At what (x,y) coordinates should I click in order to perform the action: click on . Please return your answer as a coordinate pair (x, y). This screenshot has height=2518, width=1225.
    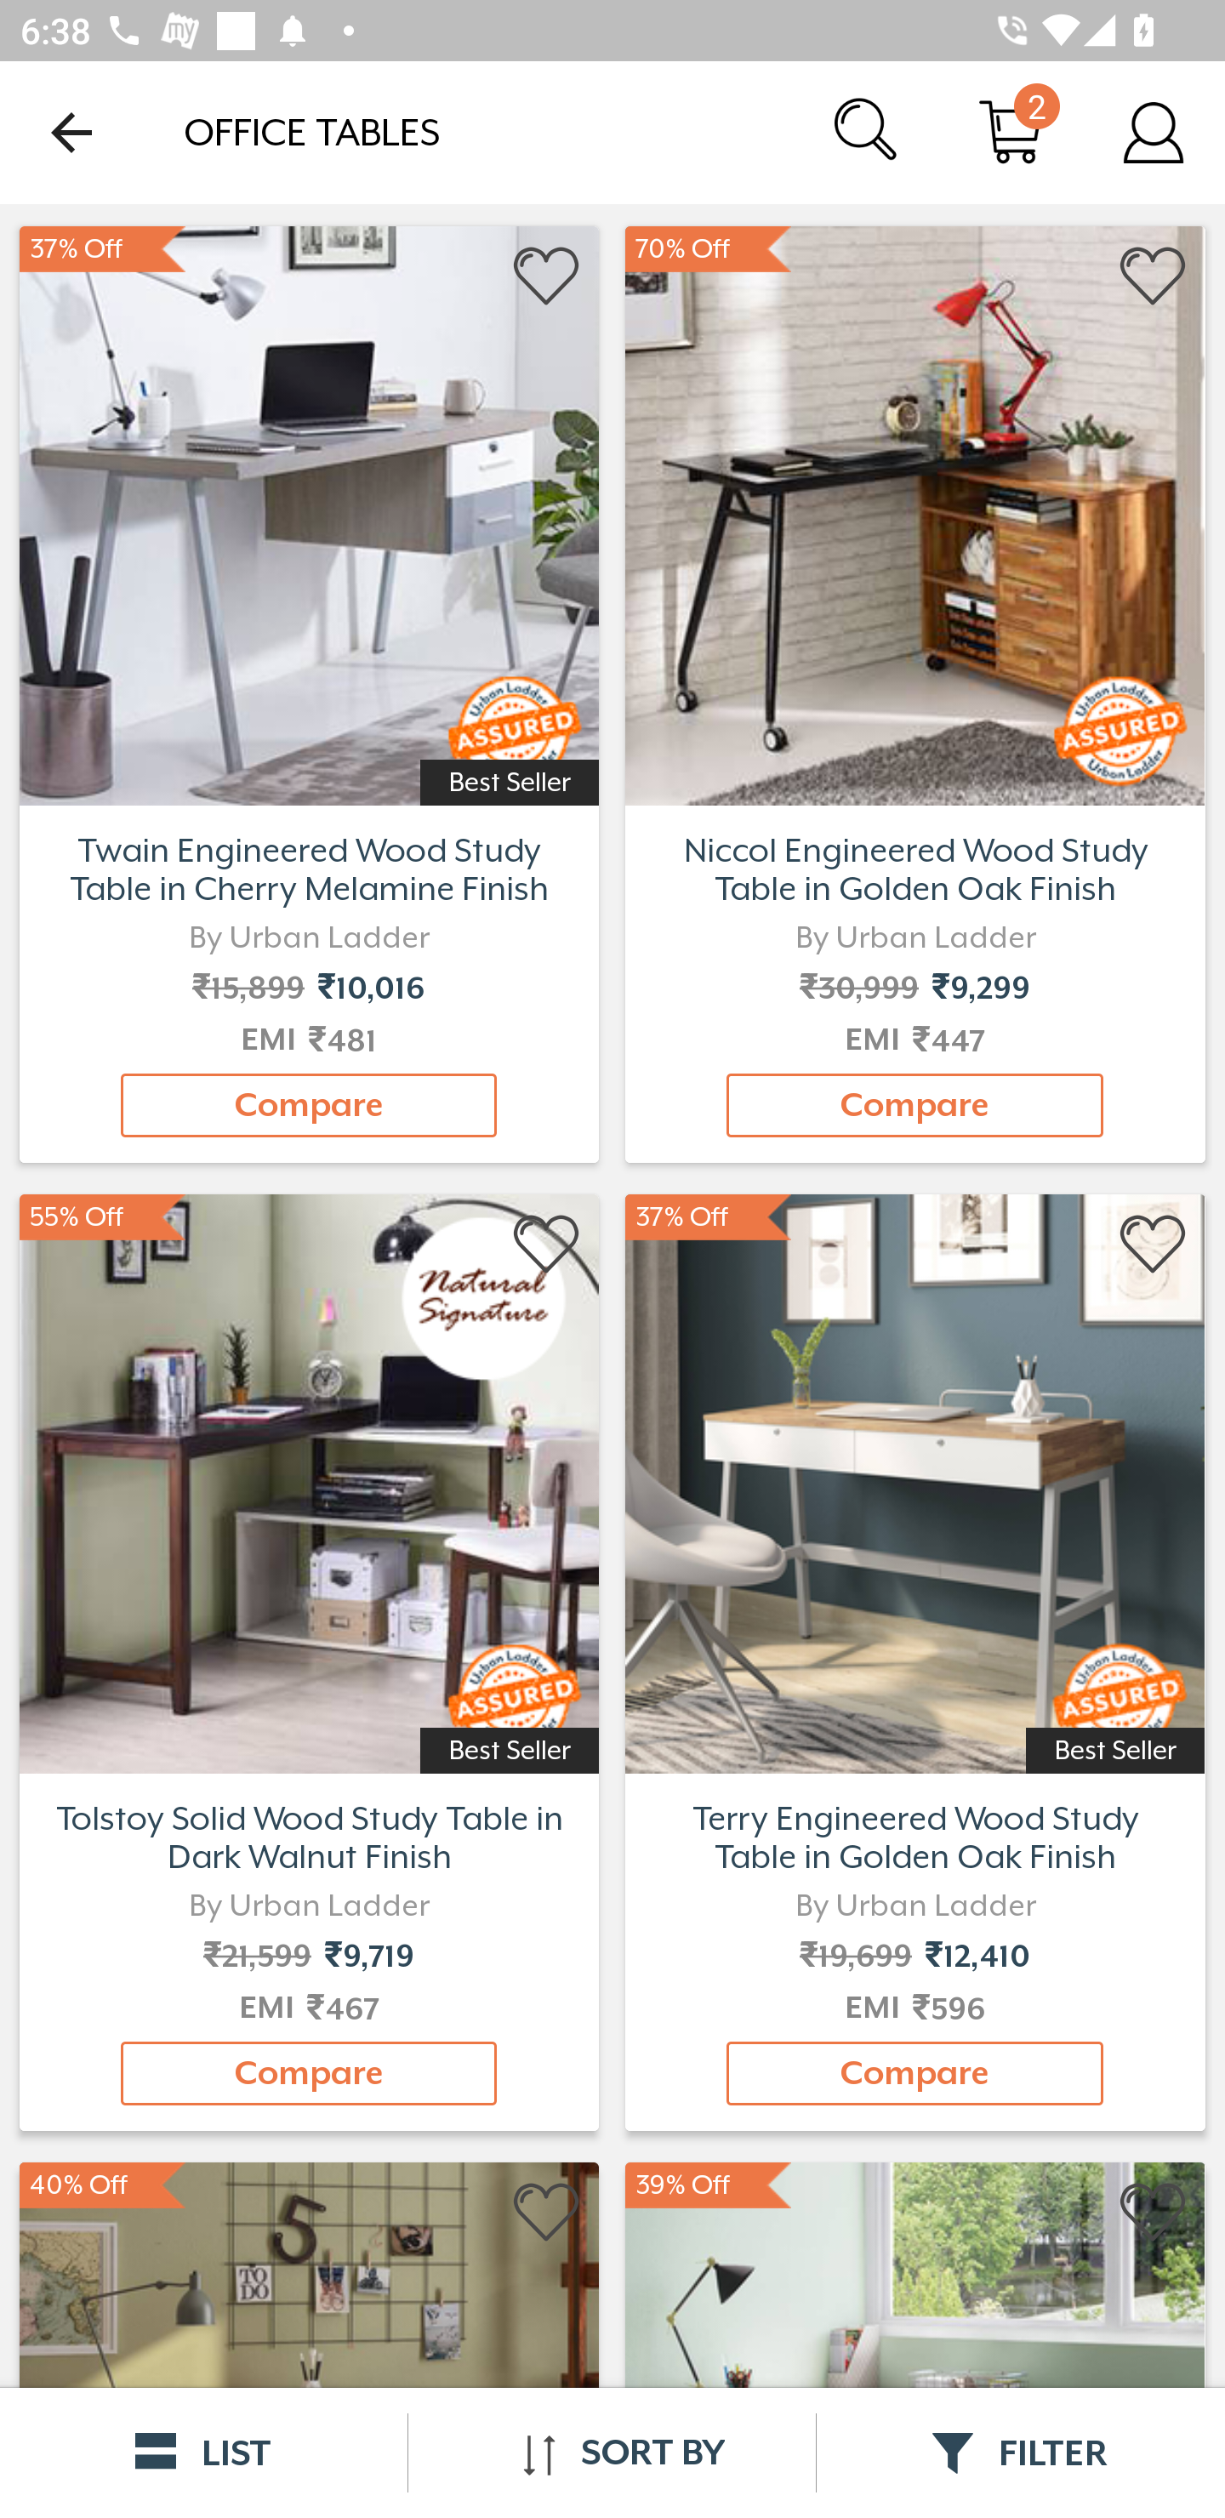
    Looking at the image, I should click on (1154, 276).